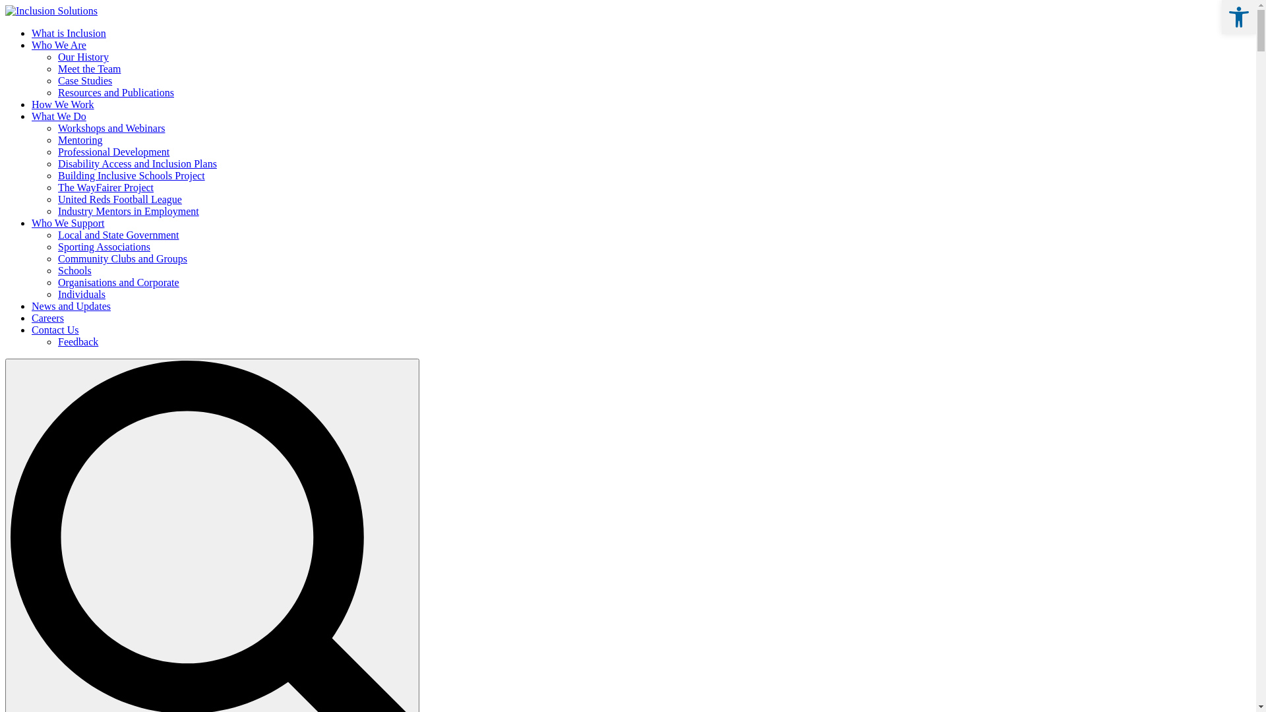 The image size is (1266, 712). I want to click on Organisations and Corporate, so click(119, 282).